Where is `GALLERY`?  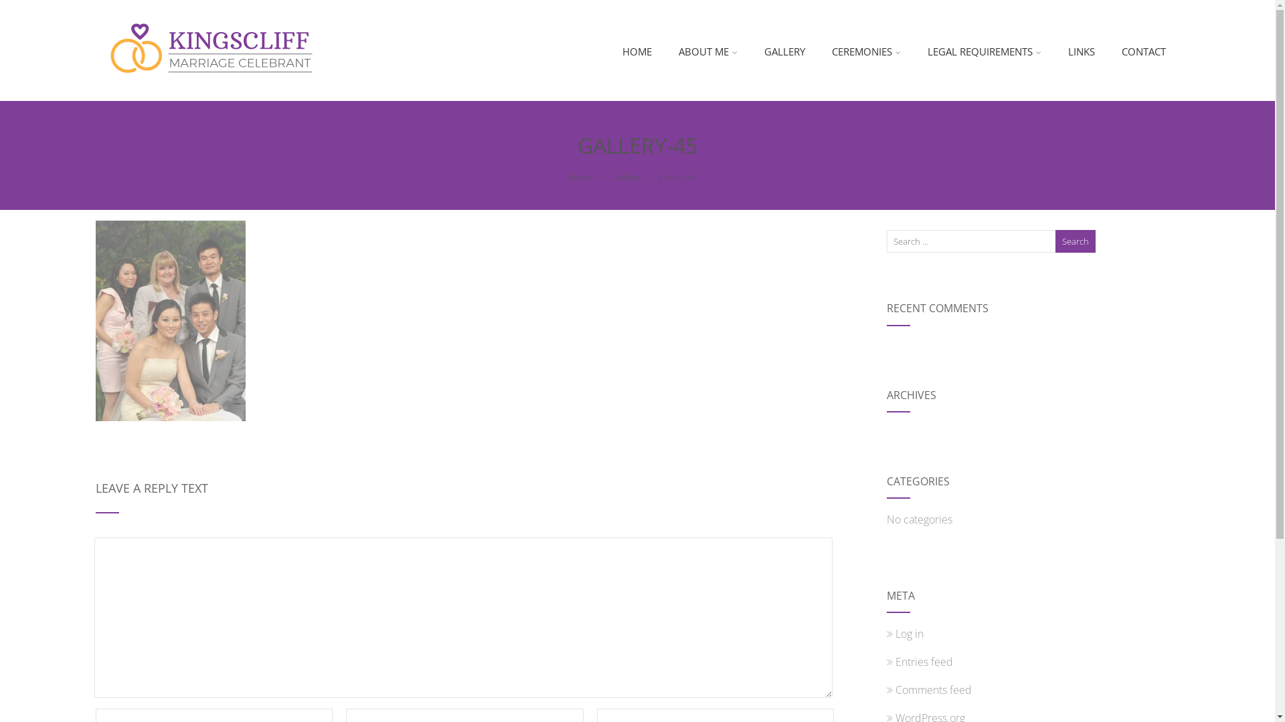
GALLERY is located at coordinates (784, 52).